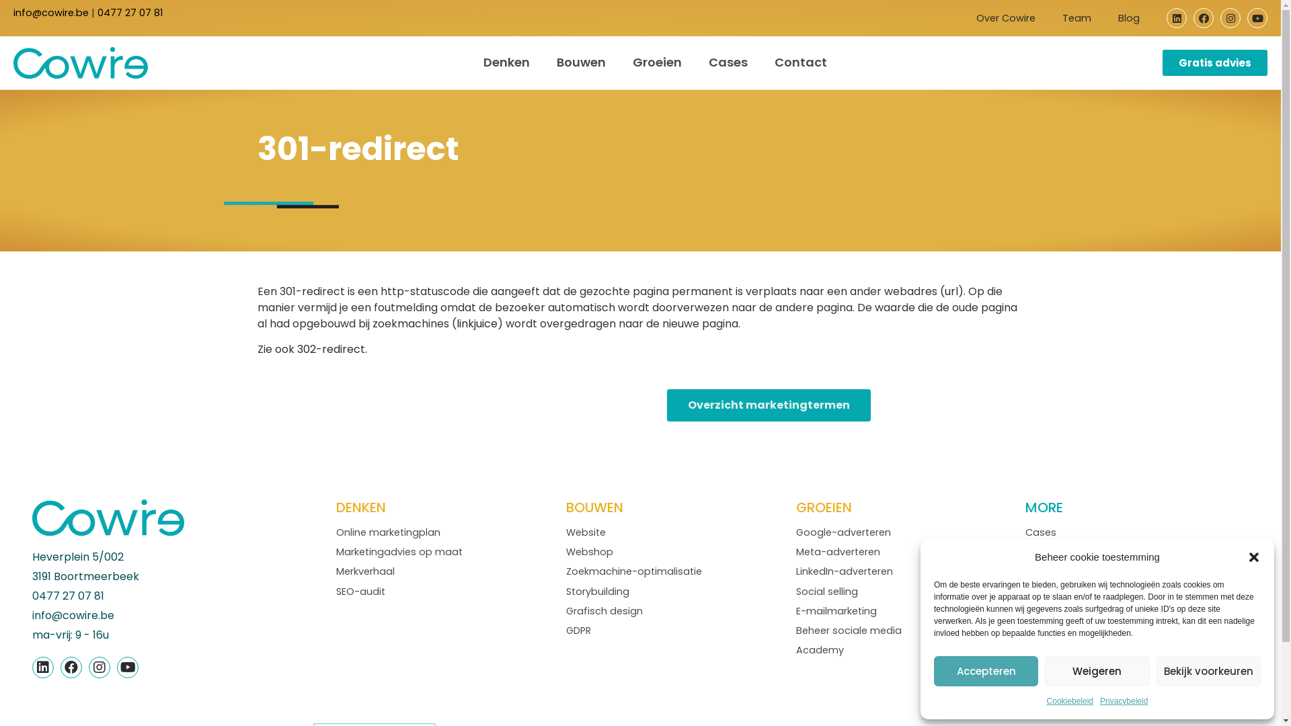  What do you see at coordinates (598, 592) in the screenshot?
I see `Storybuilding` at bounding box center [598, 592].